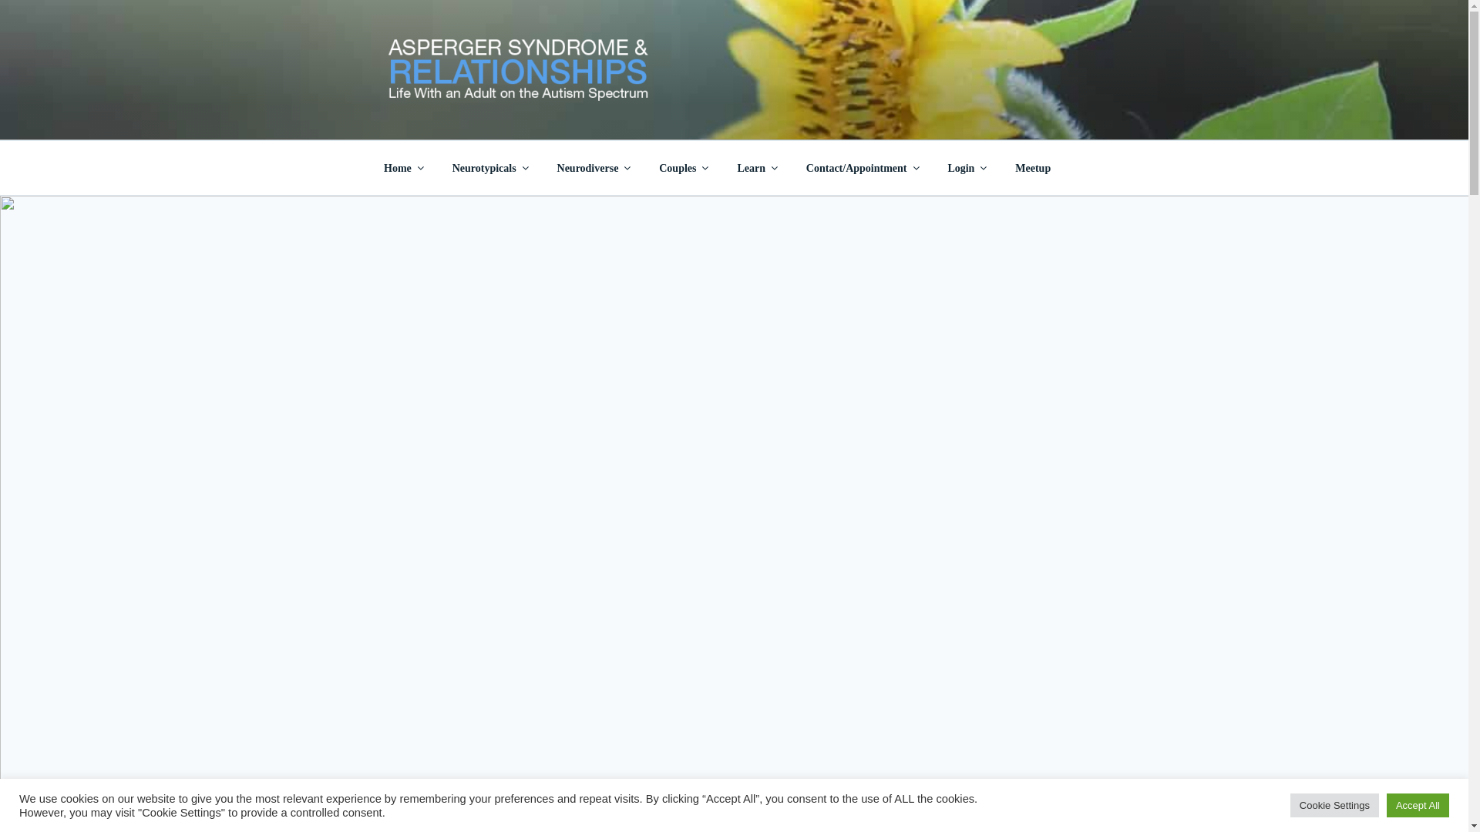 The height and width of the screenshot is (832, 1480). Describe the element at coordinates (402, 168) in the screenshot. I see `Home` at that location.